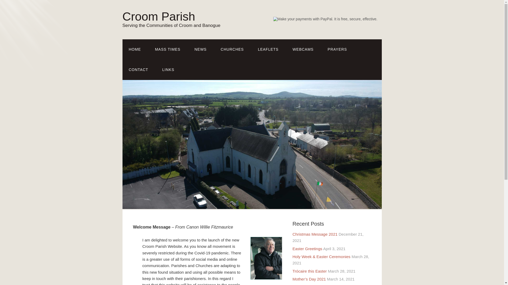 This screenshot has height=285, width=508. Describe the element at coordinates (168, 49) in the screenshot. I see `MASS TIMES` at that location.